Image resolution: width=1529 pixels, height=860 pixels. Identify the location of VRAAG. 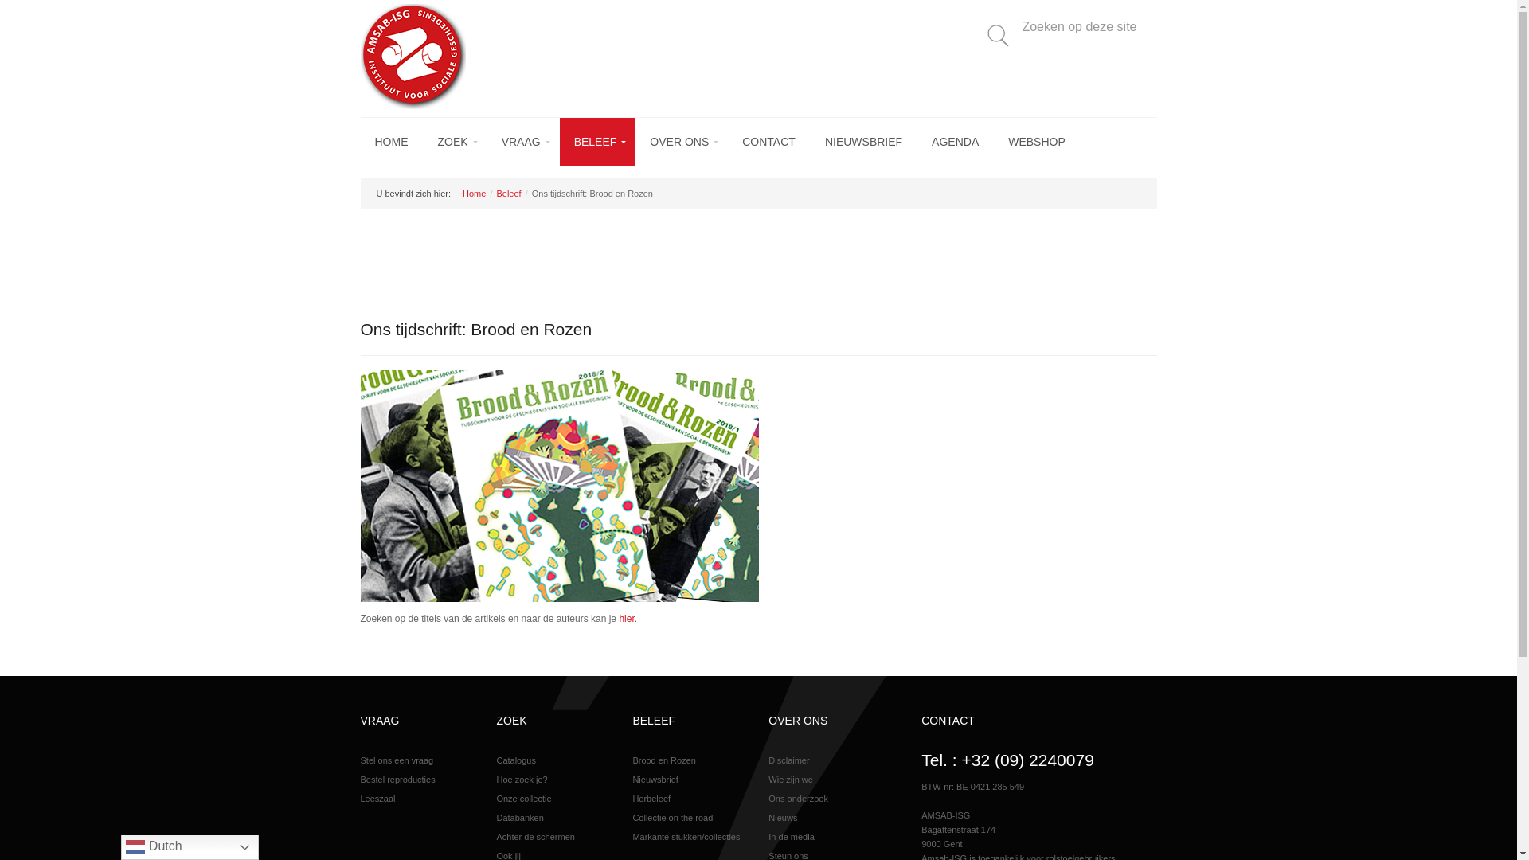
(523, 142).